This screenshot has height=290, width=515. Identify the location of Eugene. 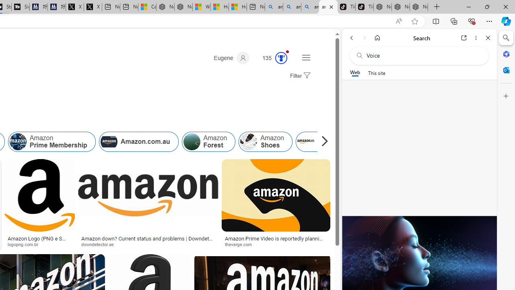
(231, 58).